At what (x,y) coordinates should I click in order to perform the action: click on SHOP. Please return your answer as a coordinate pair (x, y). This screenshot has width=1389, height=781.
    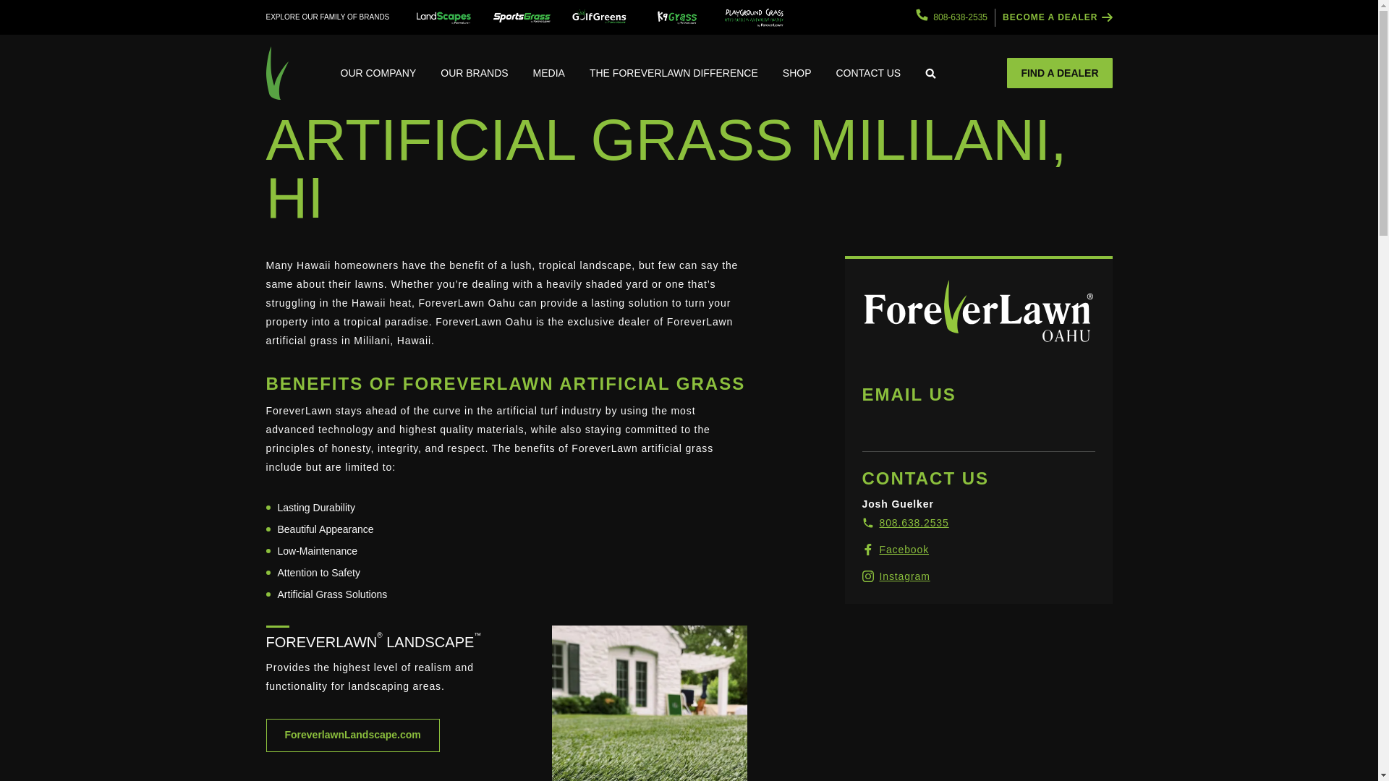
    Looking at the image, I should click on (797, 72).